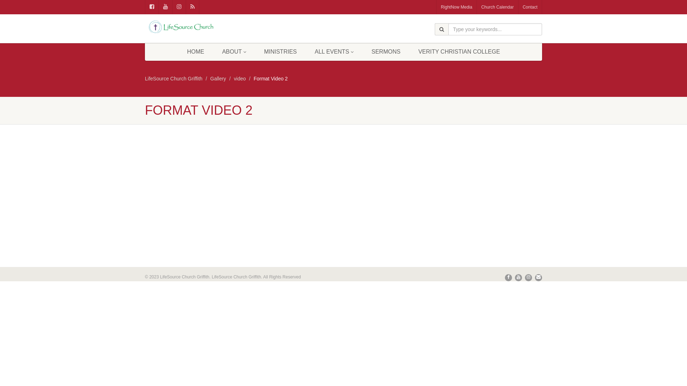 The image size is (687, 386). What do you see at coordinates (174, 79) in the screenshot?
I see `LifeSource Church Griffith` at bounding box center [174, 79].